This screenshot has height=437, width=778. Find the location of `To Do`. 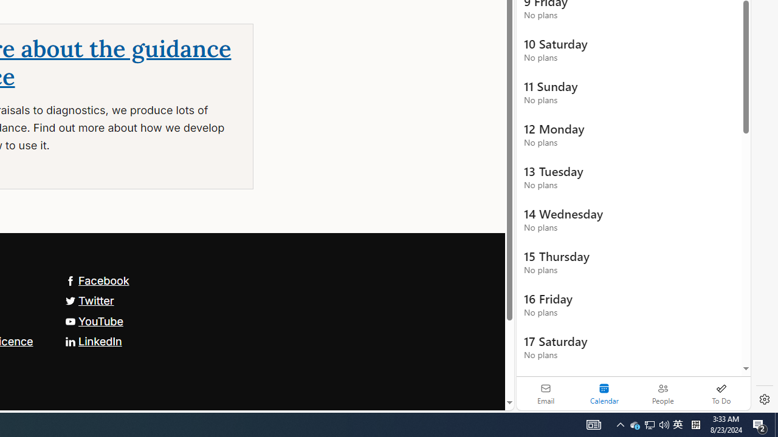

To Do is located at coordinates (721, 393).